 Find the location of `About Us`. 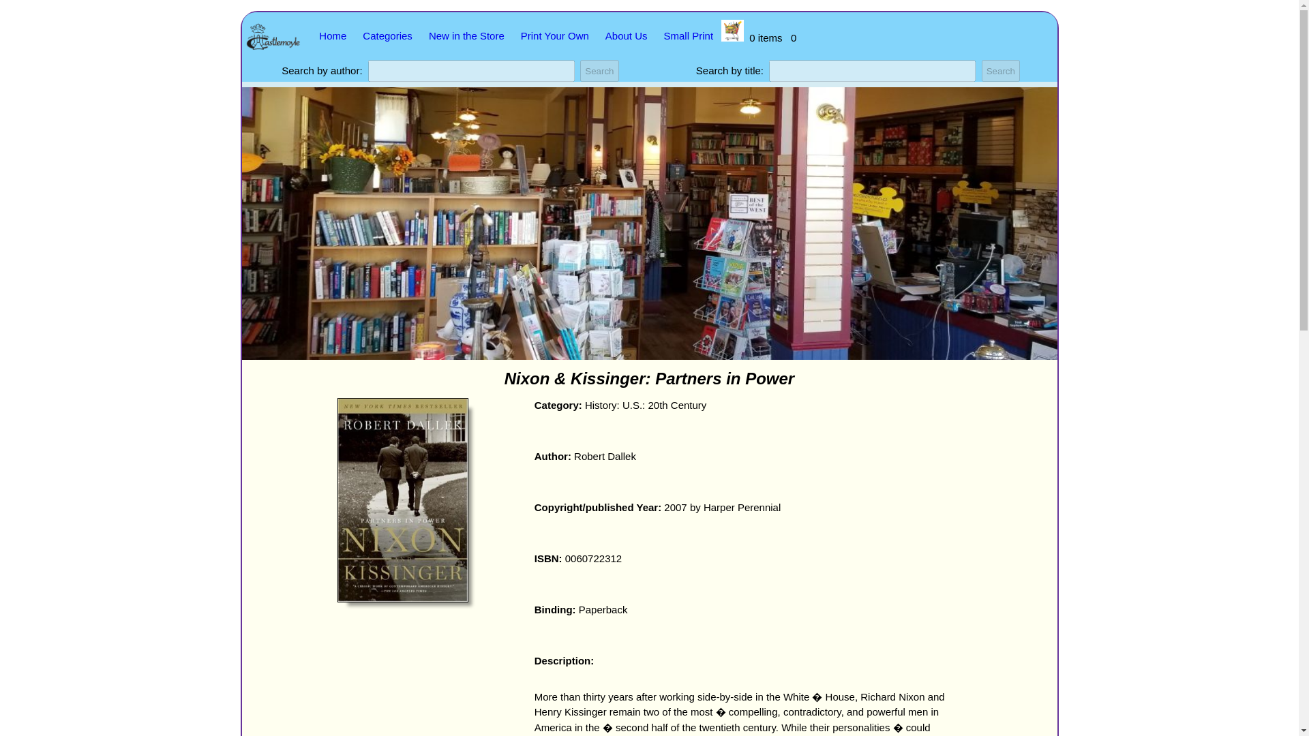

About Us is located at coordinates (626, 35).